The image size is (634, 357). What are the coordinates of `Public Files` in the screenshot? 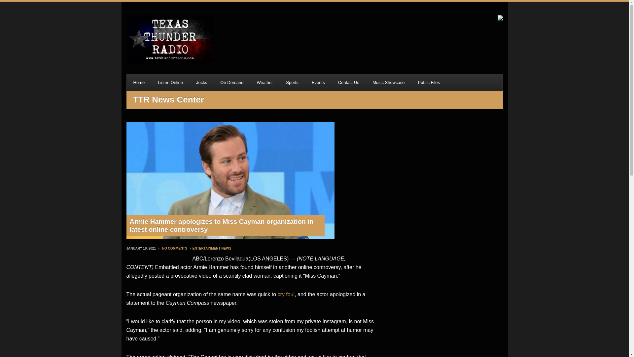 It's located at (429, 82).